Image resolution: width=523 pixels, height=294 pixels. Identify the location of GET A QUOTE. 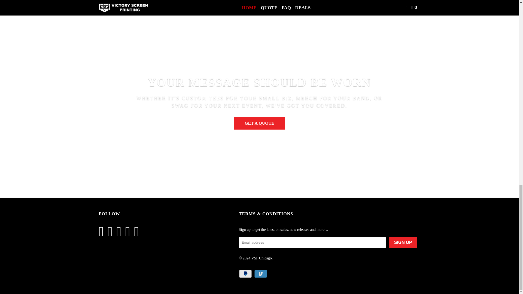
(259, 123).